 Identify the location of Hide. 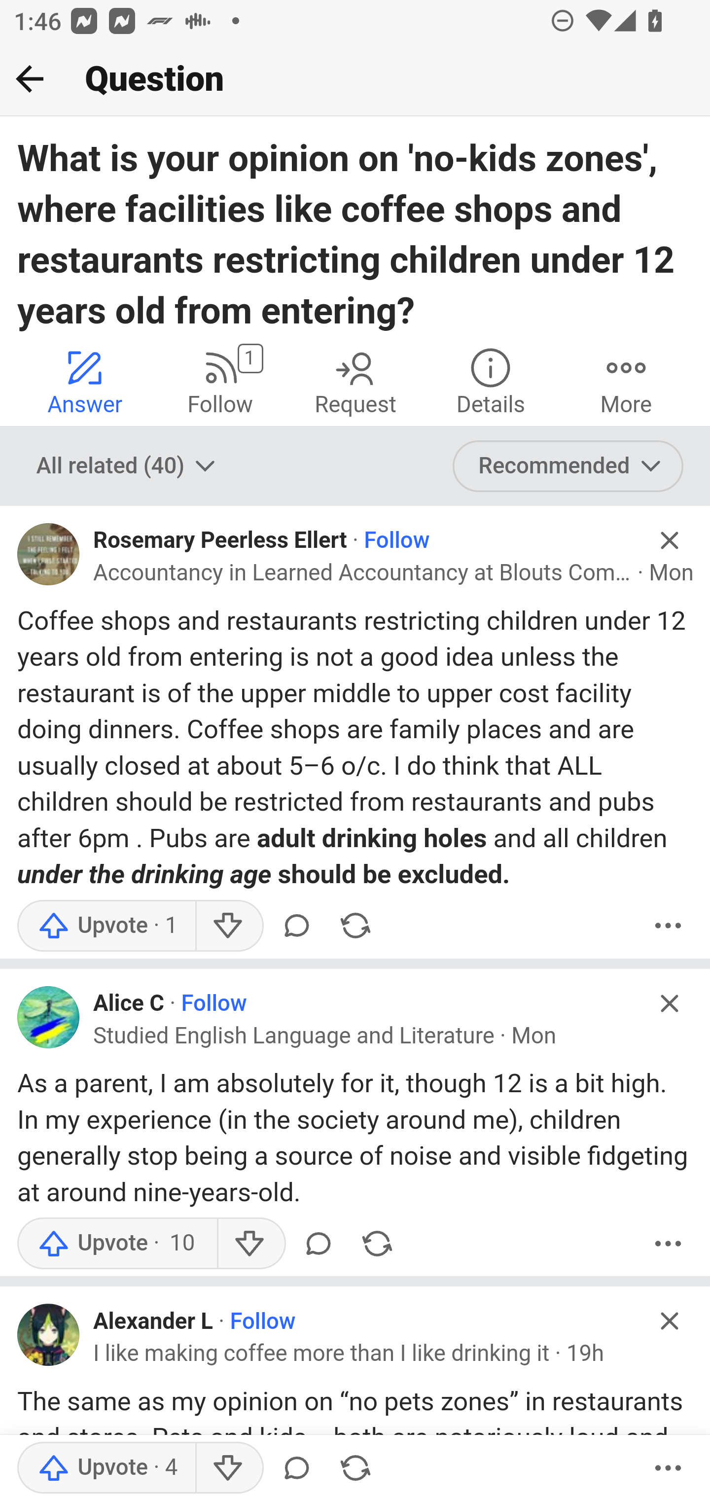
(670, 540).